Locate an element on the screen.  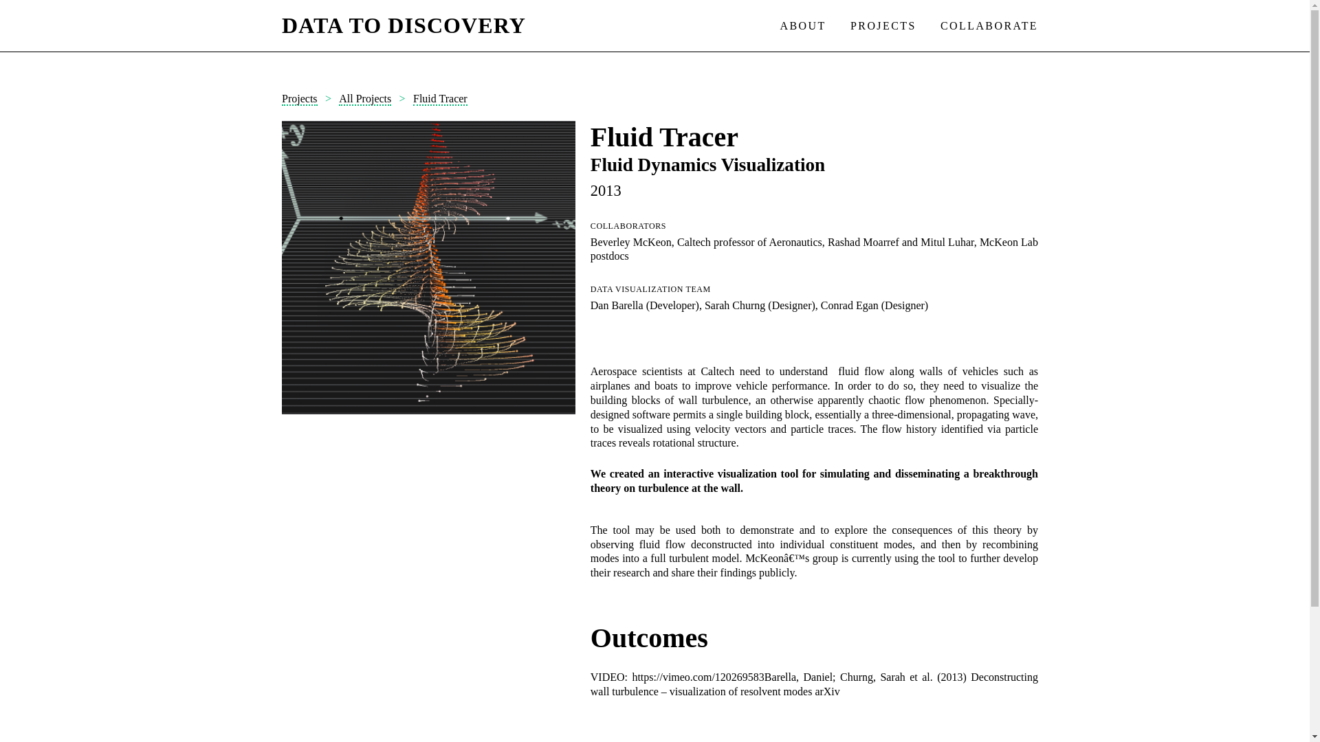
PROJECTS is located at coordinates (883, 26).